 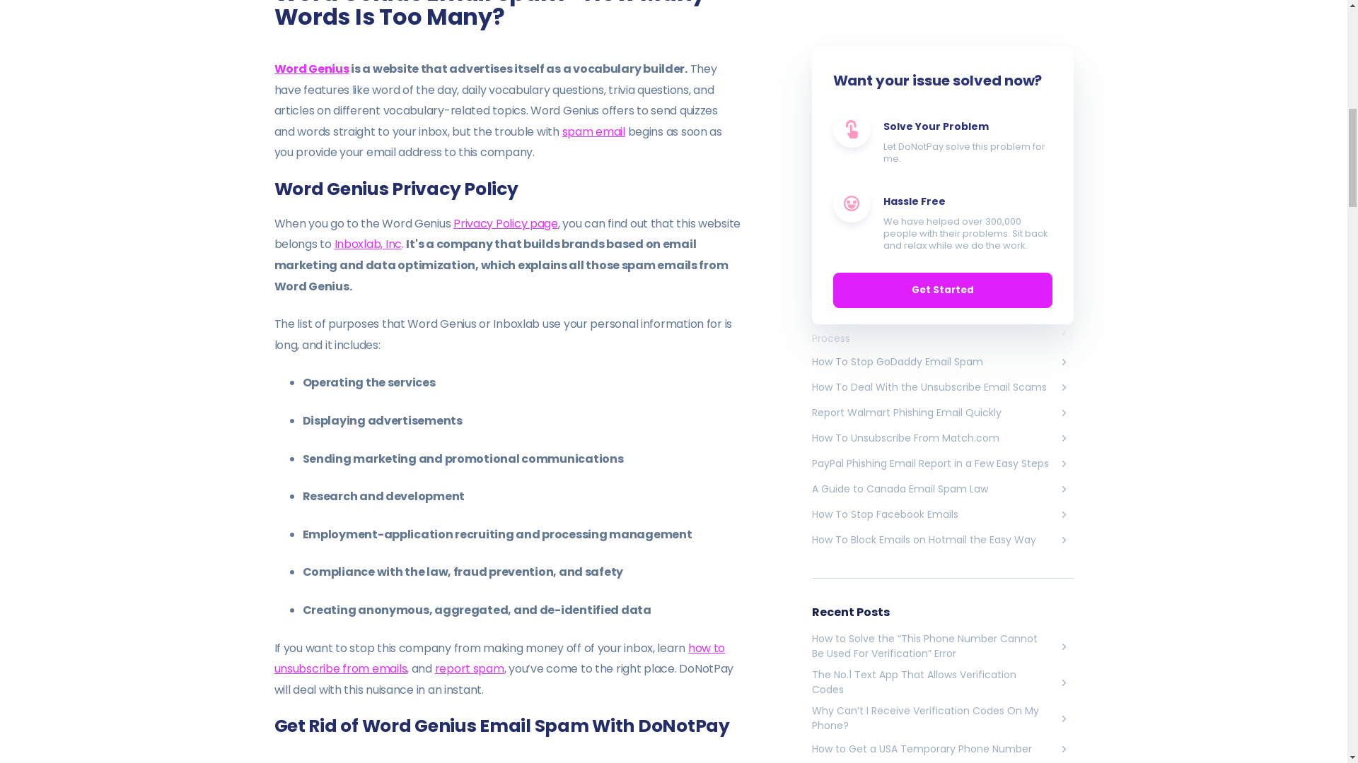 I want to click on Word Genius, so click(x=311, y=69).